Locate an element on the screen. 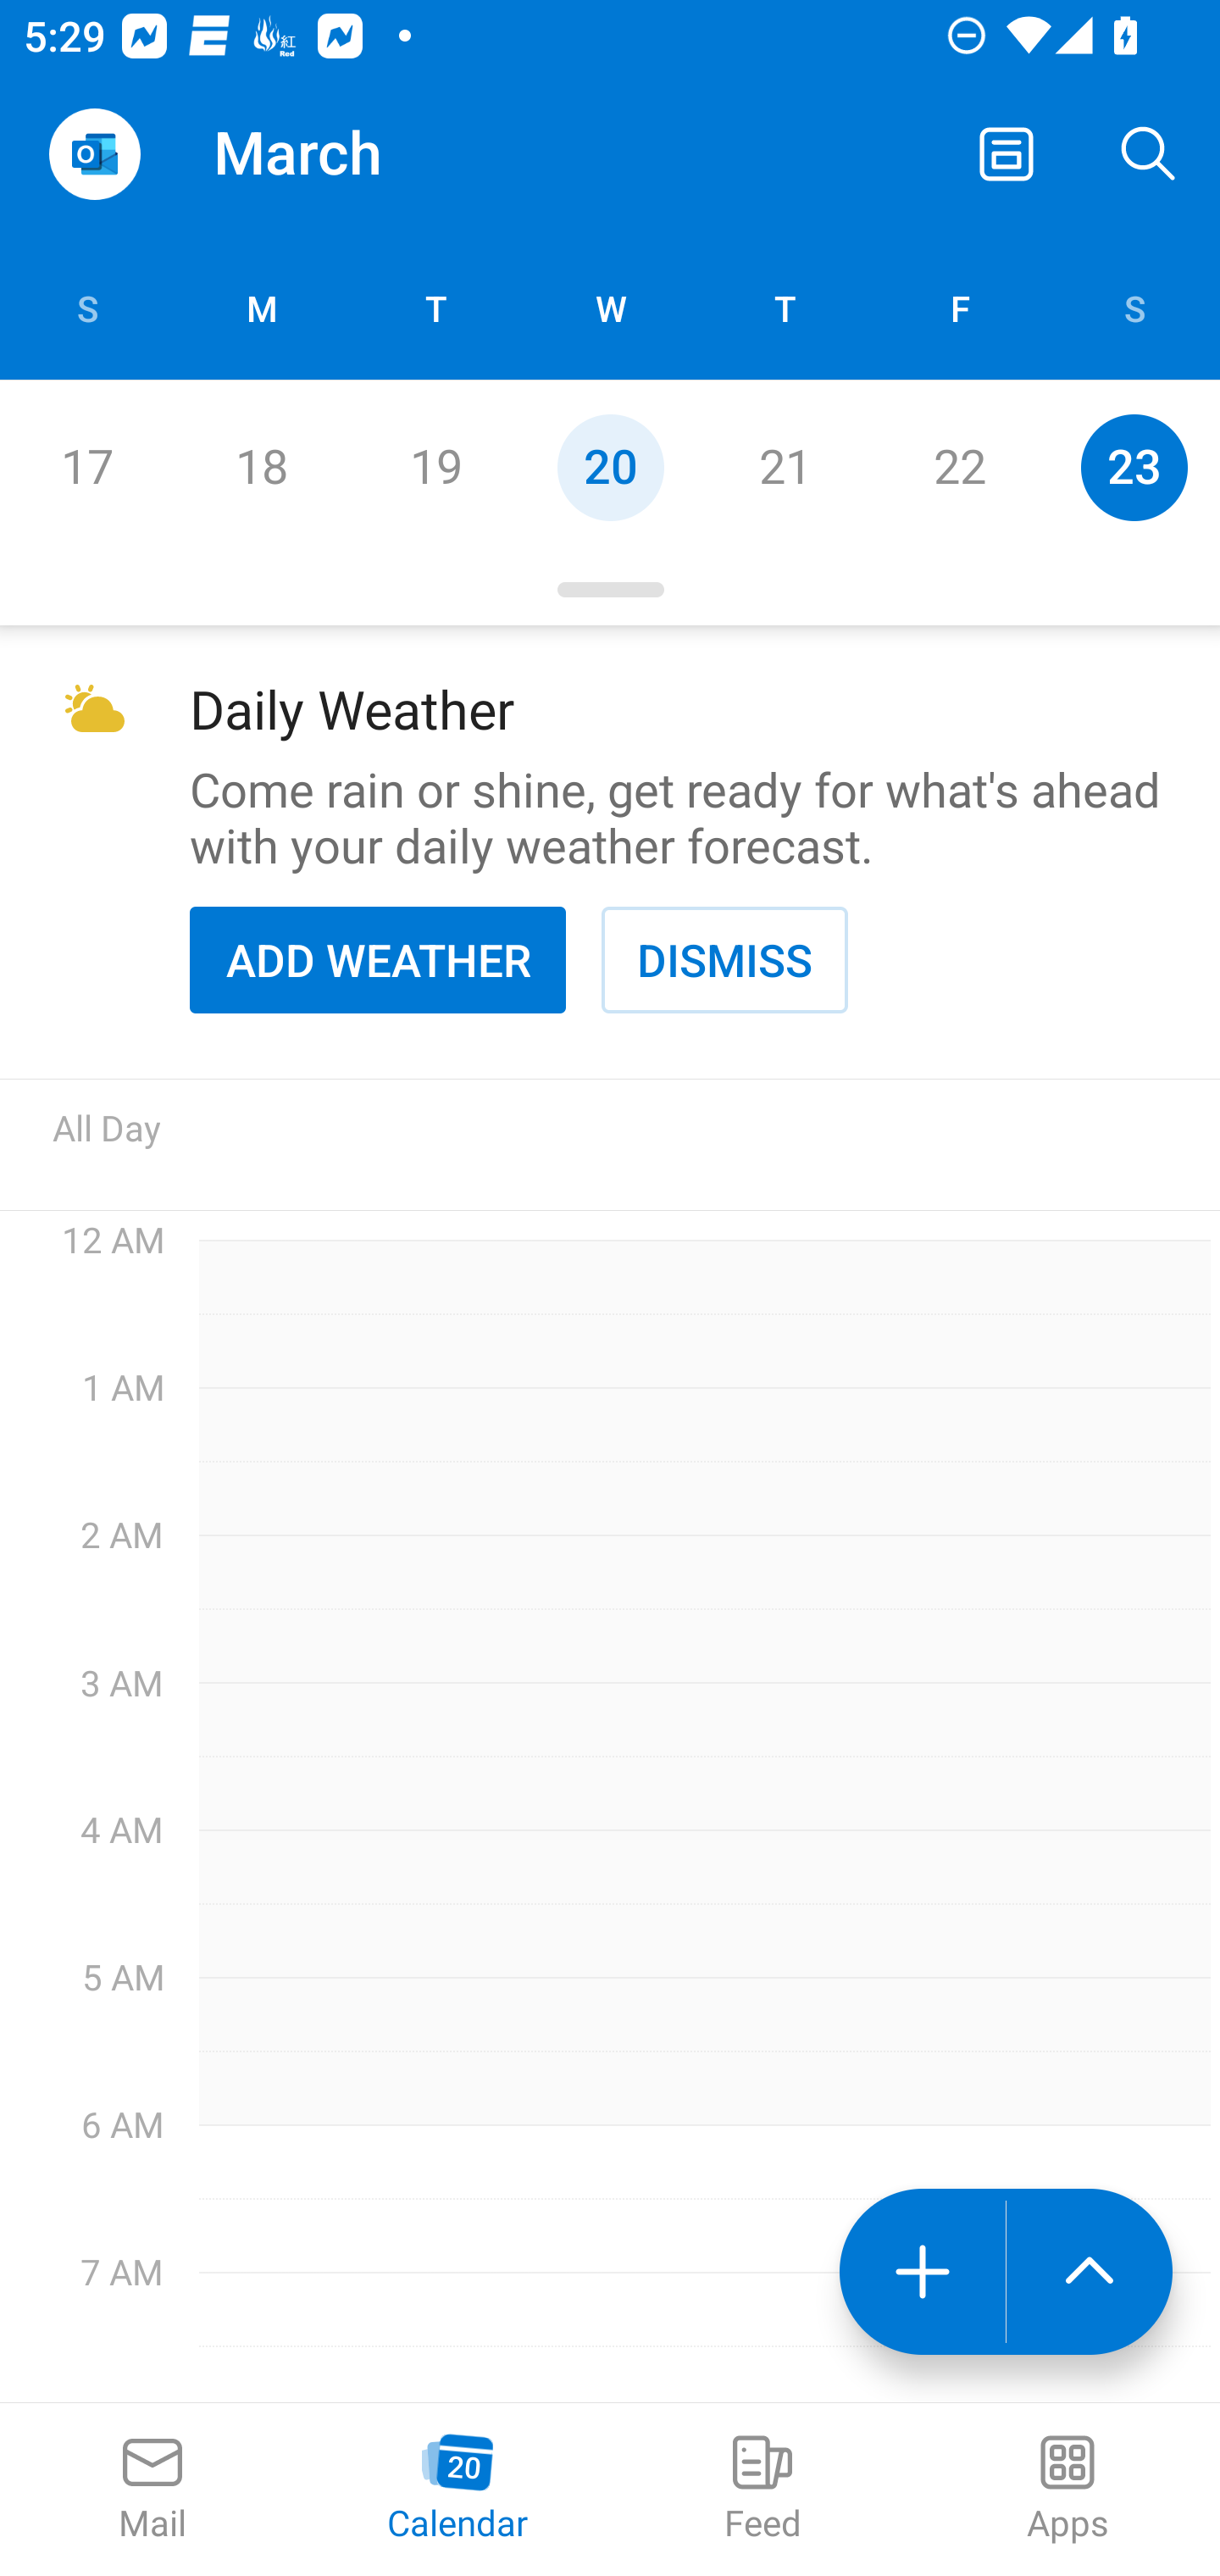 The width and height of the screenshot is (1220, 2576). 23 Saturday, March 23, Selected is located at coordinates (1134, 467).